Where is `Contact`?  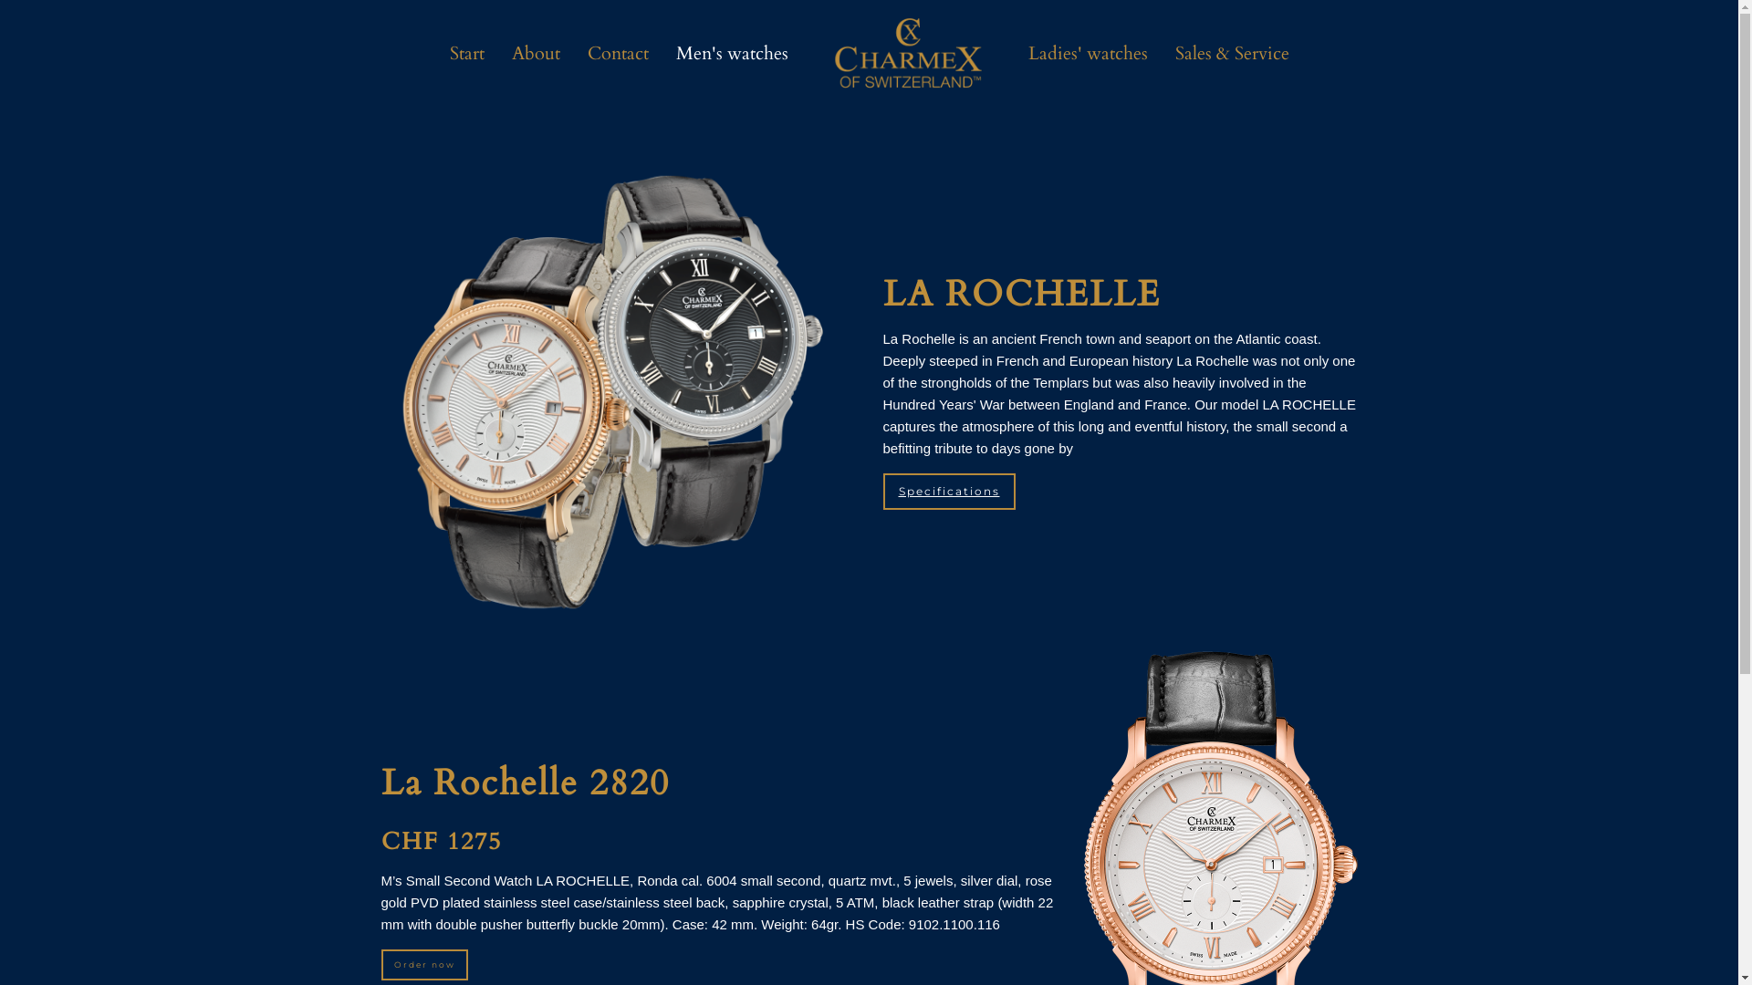
Contact is located at coordinates (617, 54).